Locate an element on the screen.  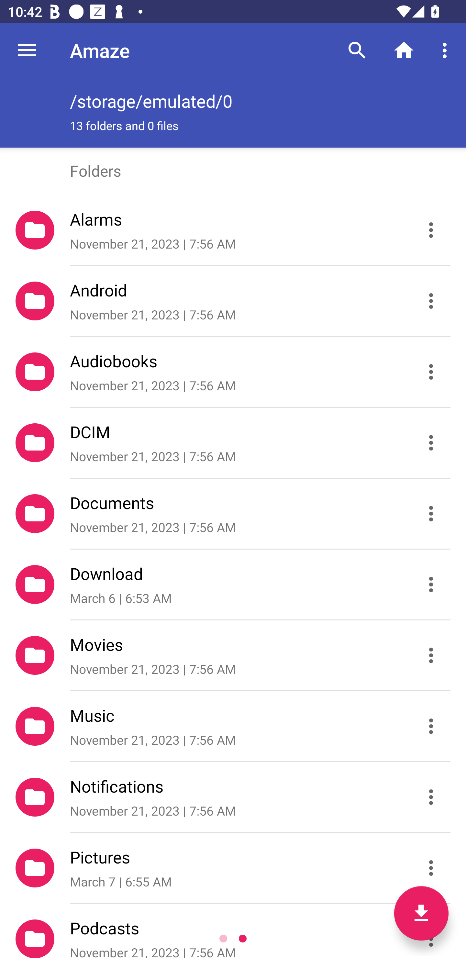
Movies November 21, 2023 | 7:56 AM is located at coordinates (233, 656).